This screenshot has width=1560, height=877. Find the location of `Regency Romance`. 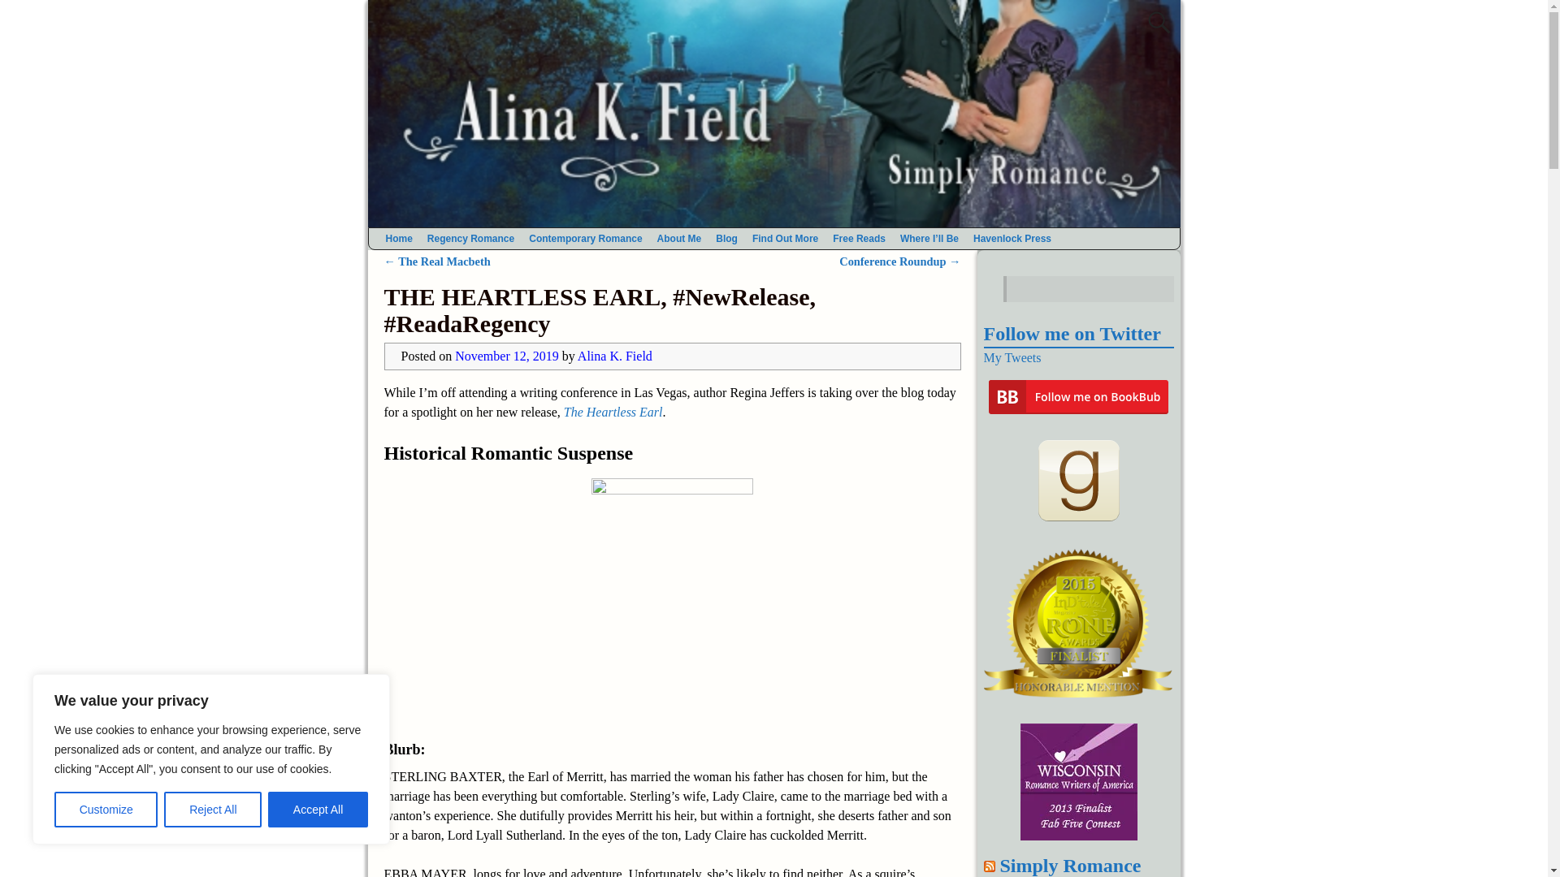

Regency Romance is located at coordinates (470, 238).